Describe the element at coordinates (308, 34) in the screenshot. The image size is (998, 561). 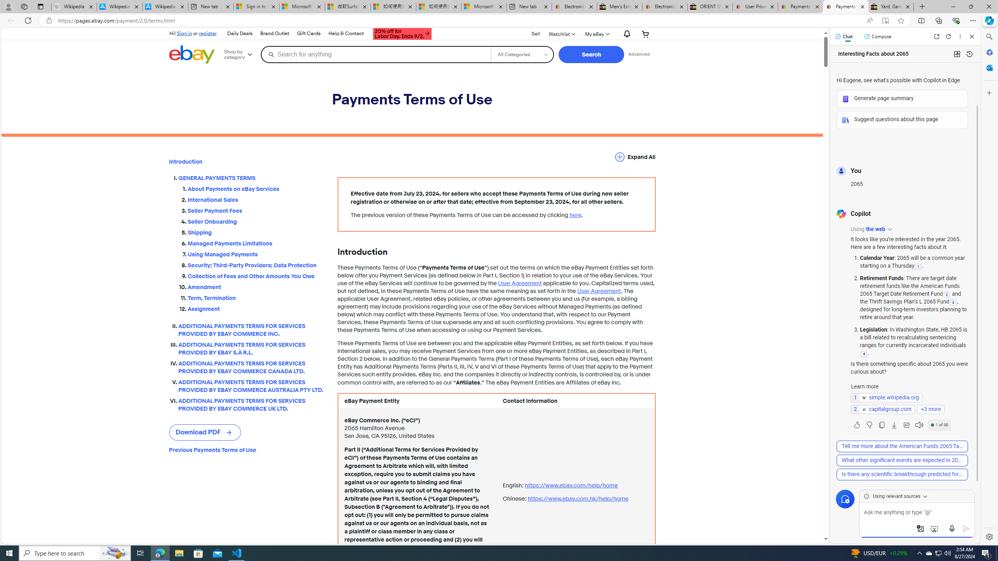
I see `Gift Cards` at that location.